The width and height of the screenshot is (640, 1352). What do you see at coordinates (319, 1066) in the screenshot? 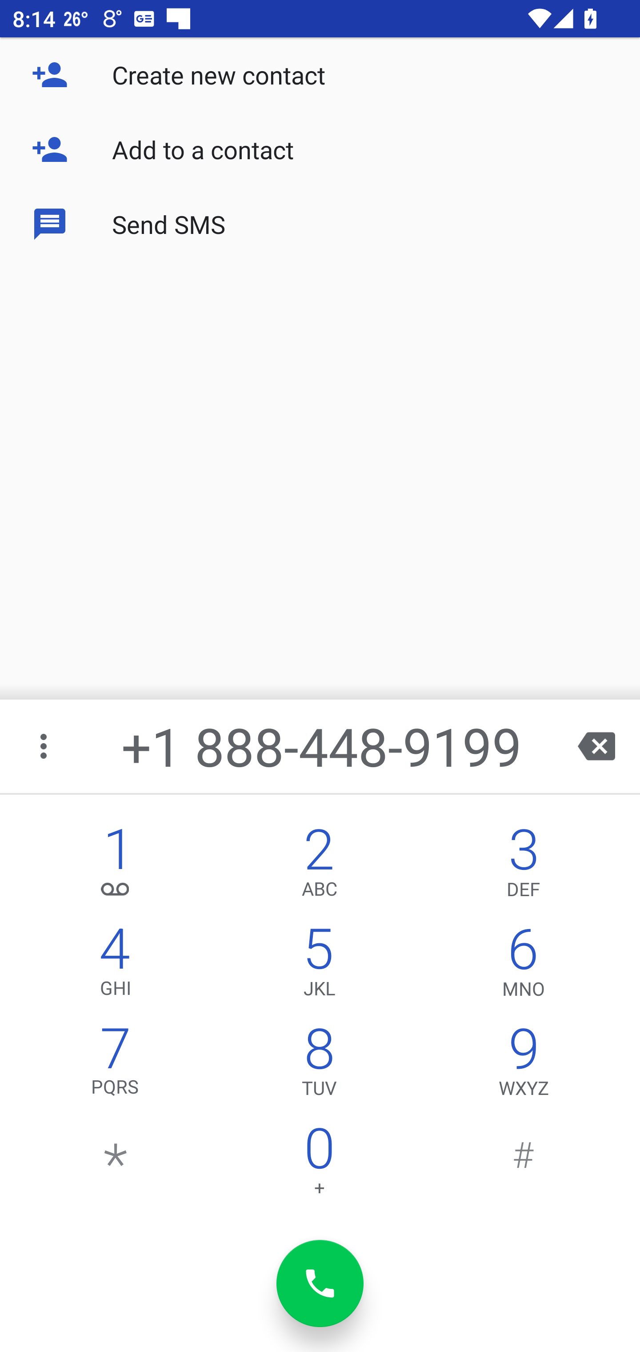
I see `8,TUV 8 TUV` at bounding box center [319, 1066].